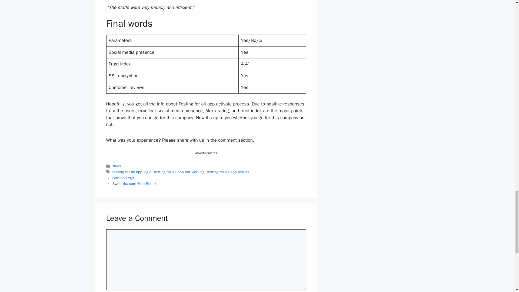  I want to click on Gozilos Legit, so click(123, 178).